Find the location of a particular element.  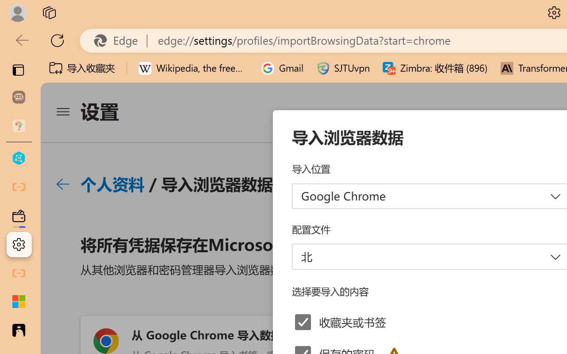

Wikipedia, the free encyclopedia is located at coordinates (194, 68).